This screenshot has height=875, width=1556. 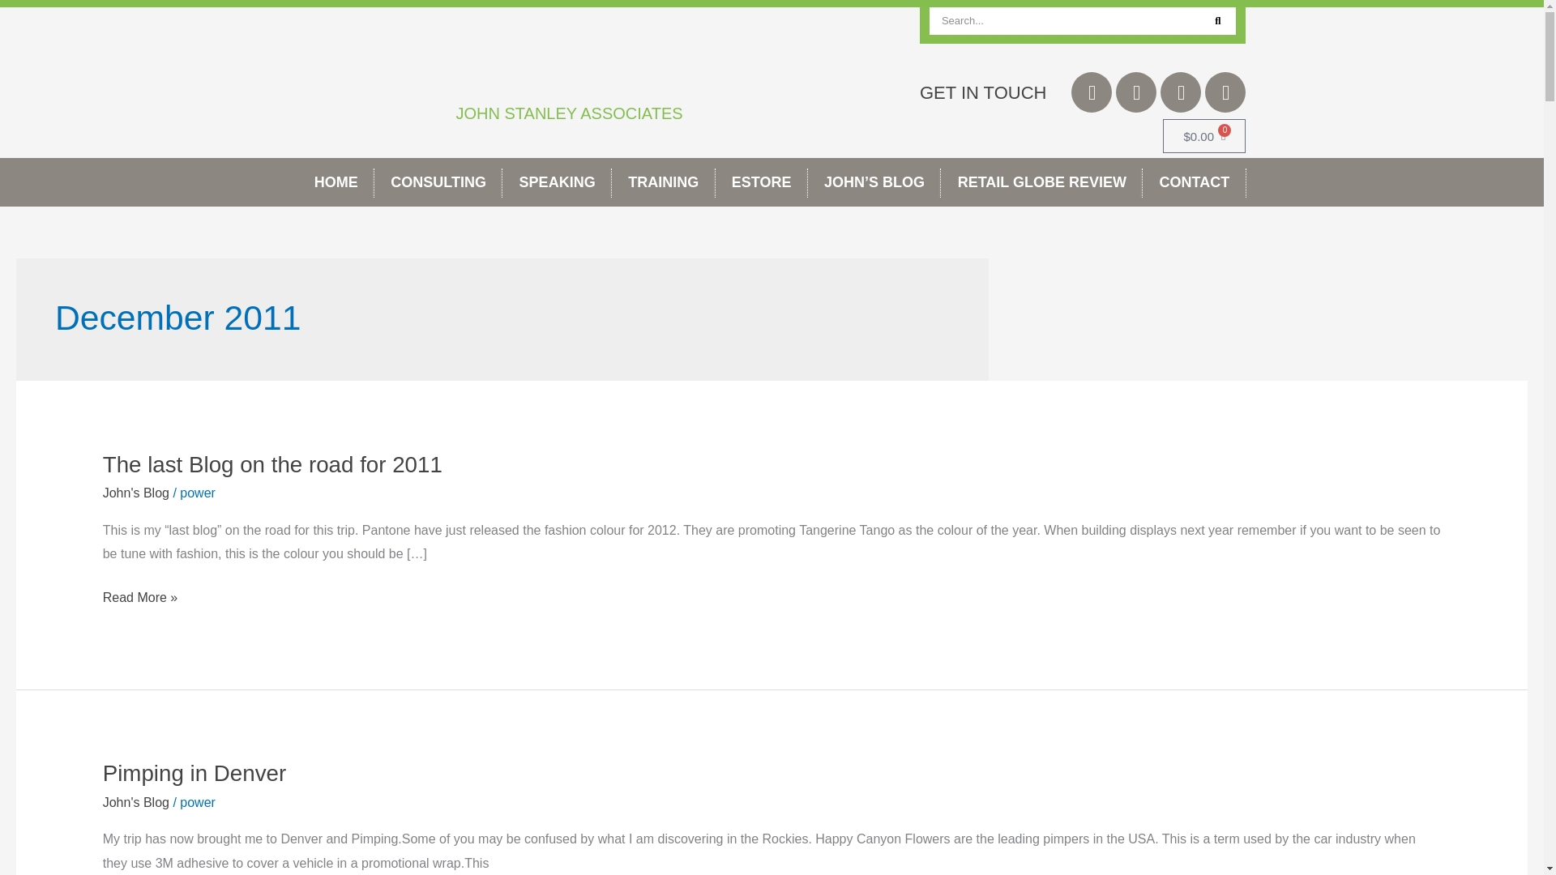 I want to click on Twitter, so click(x=1092, y=92).